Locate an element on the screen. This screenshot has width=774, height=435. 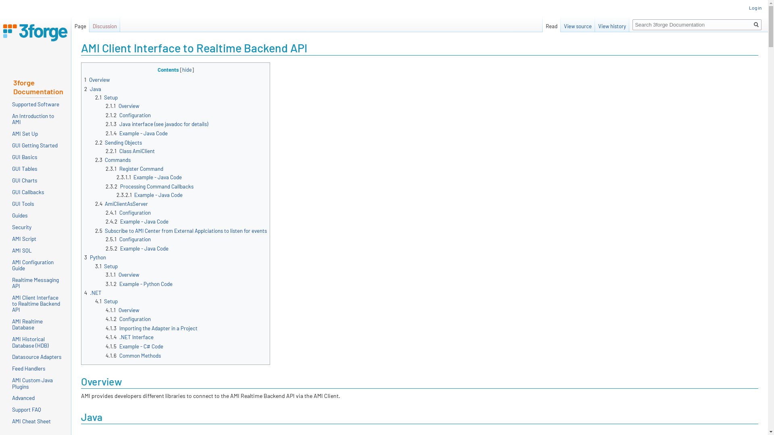
2.3.1.1 Example - Java Code is located at coordinates (149, 177).